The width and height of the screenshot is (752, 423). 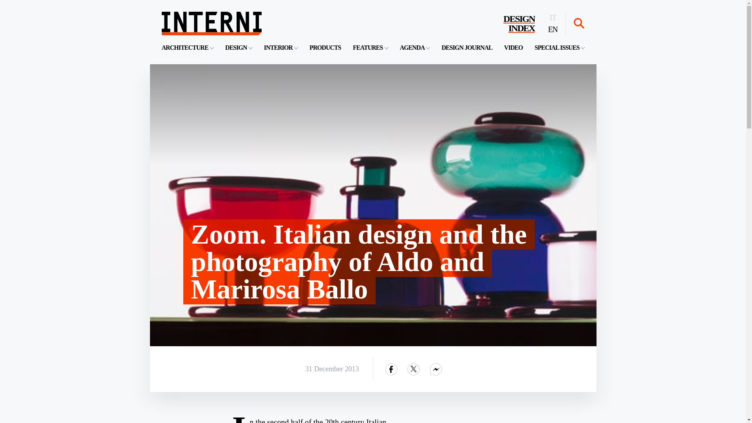 What do you see at coordinates (238, 47) in the screenshot?
I see `interni magazine` at bounding box center [238, 47].